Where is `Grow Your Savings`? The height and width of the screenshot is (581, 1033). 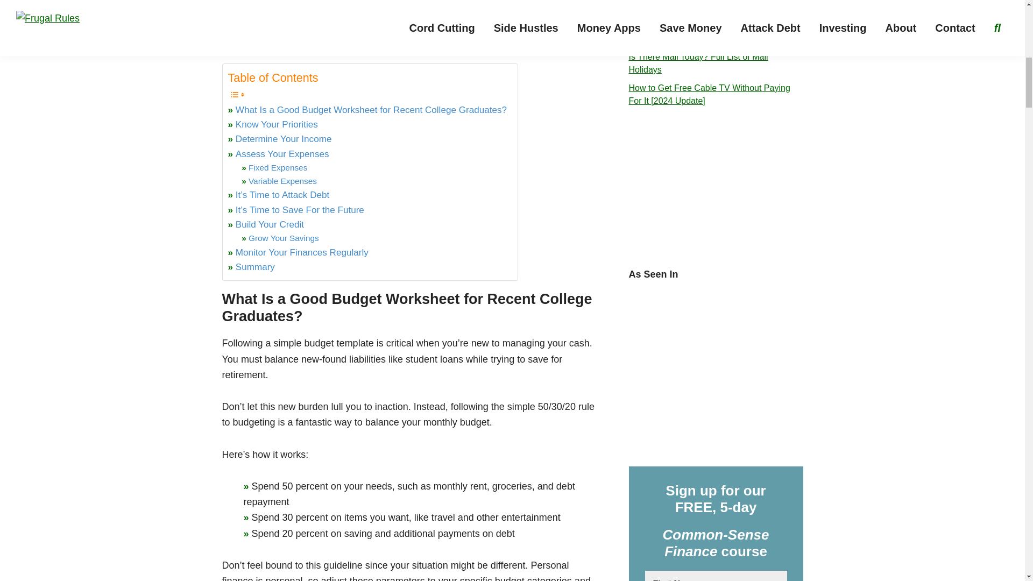 Grow Your Savings is located at coordinates (284, 238).